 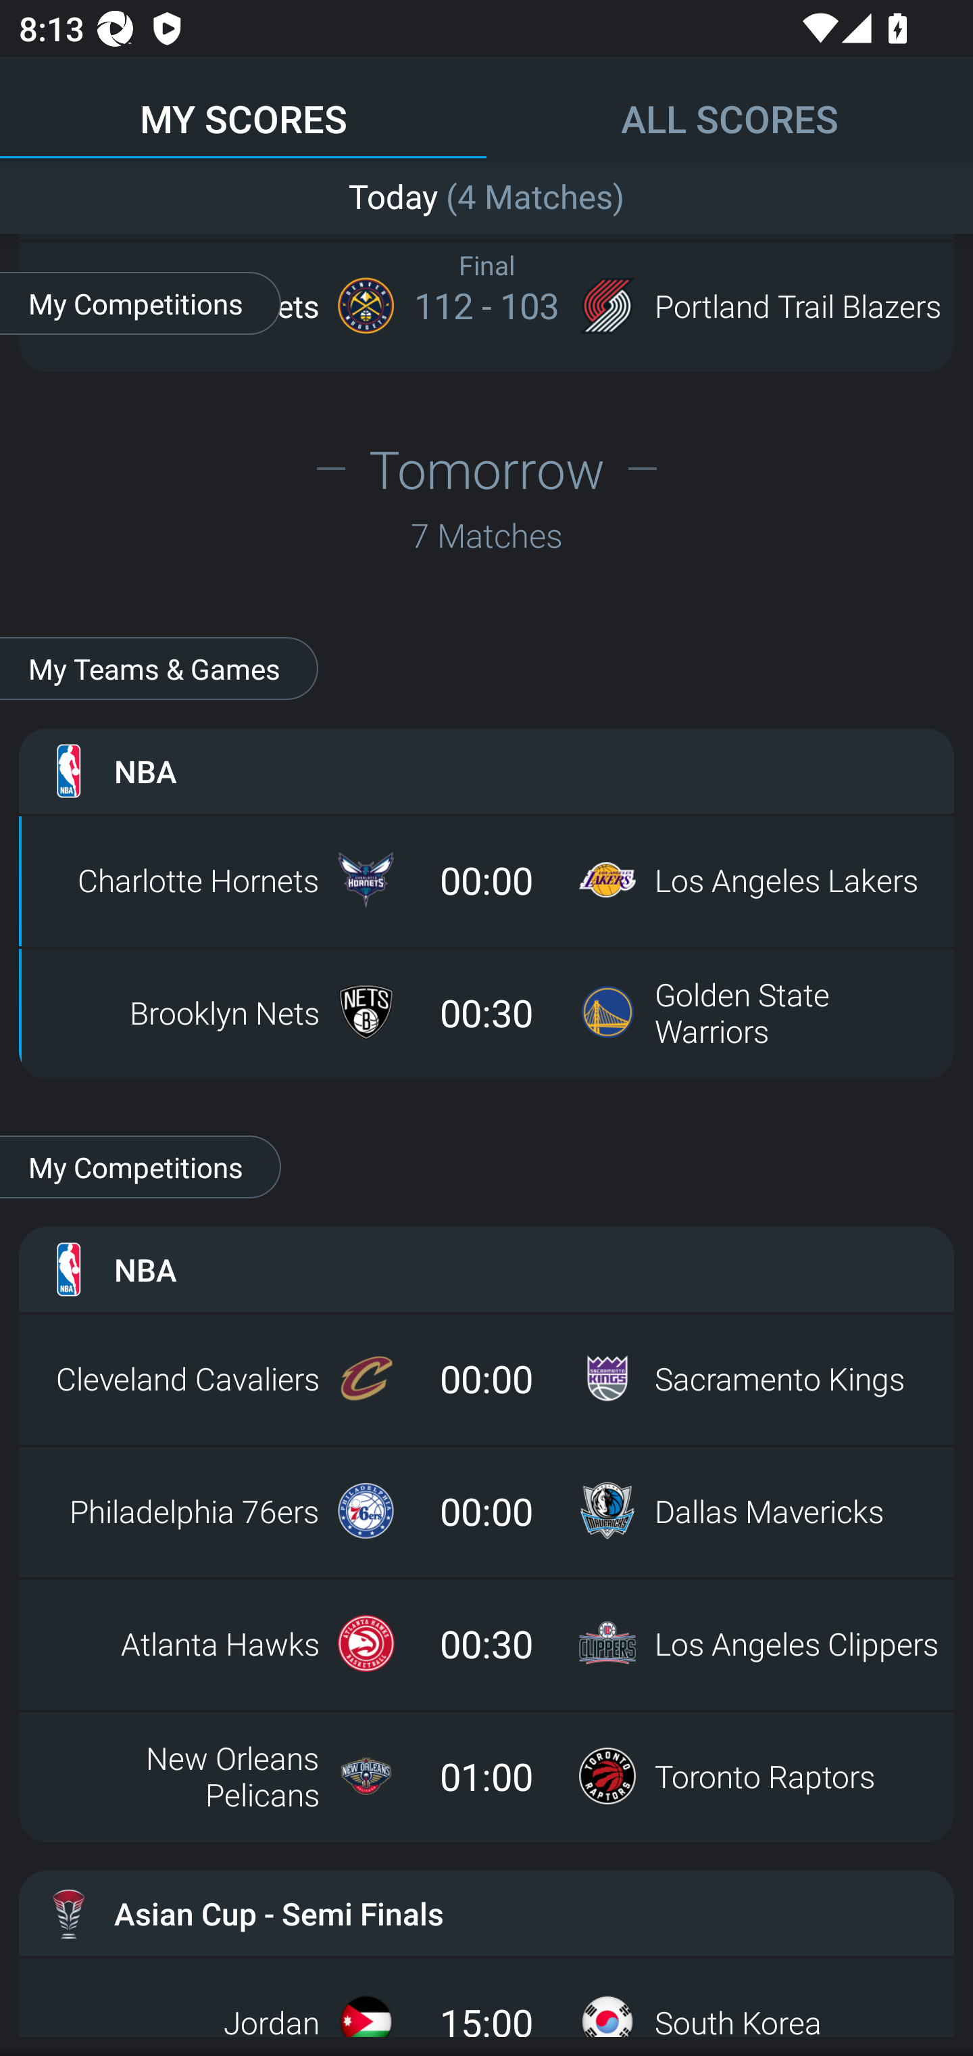 What do you see at coordinates (487, 1643) in the screenshot?
I see `Atlanta Hawks 00:30 Los Angeles Clippers` at bounding box center [487, 1643].